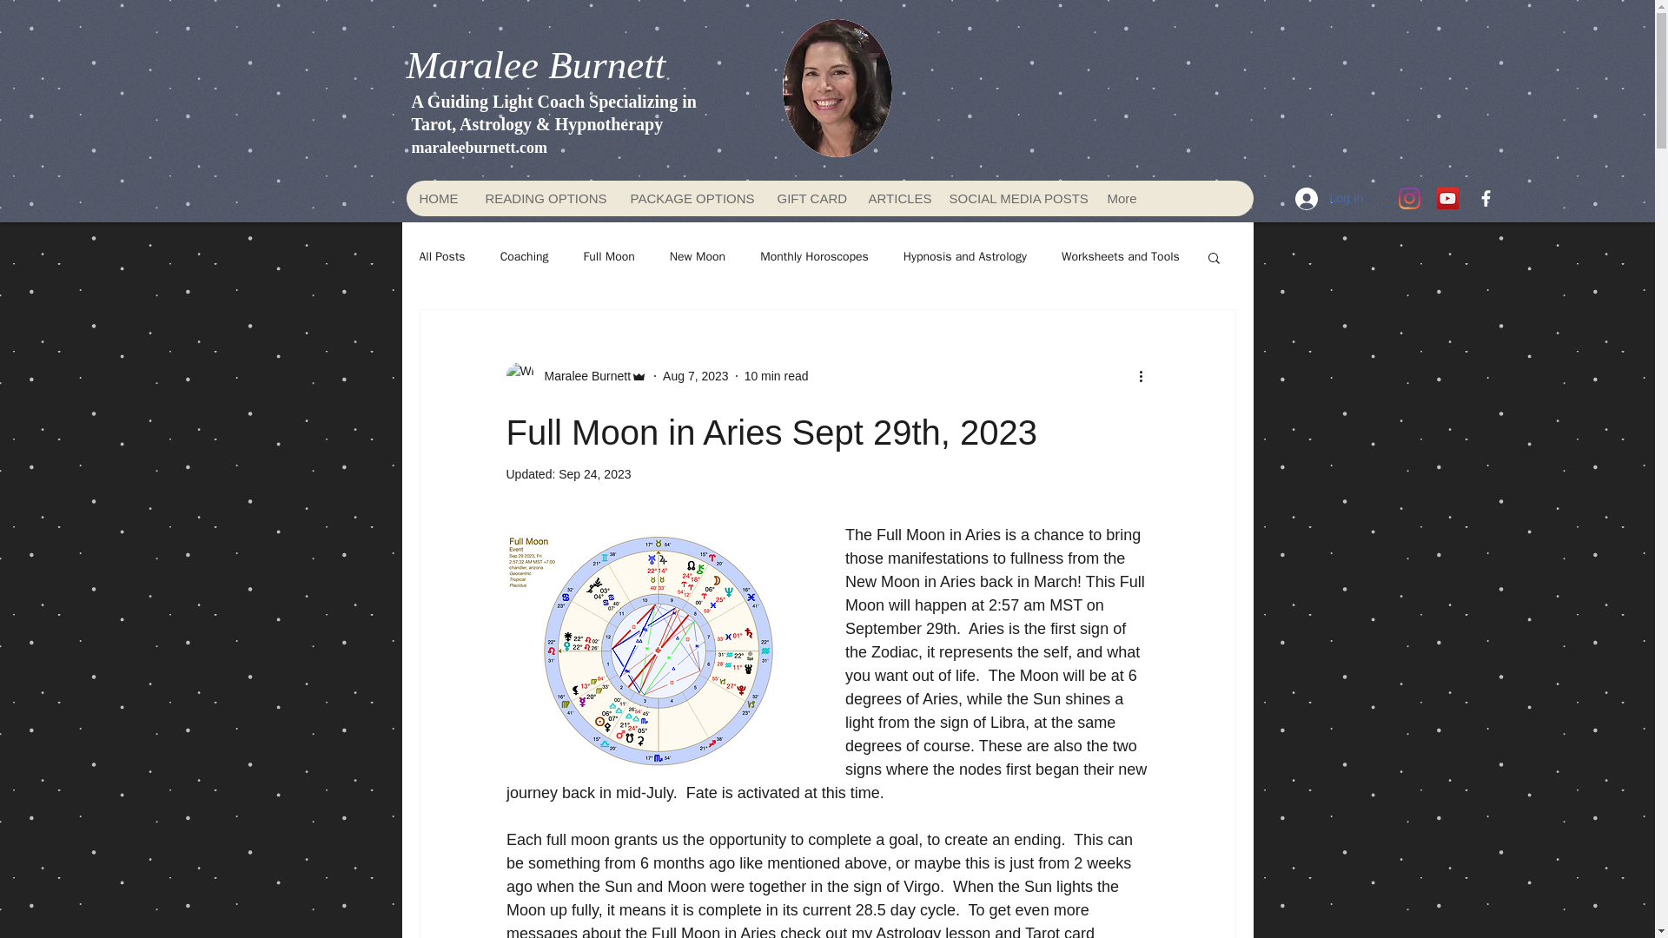 The width and height of the screenshot is (1668, 938). What do you see at coordinates (690, 198) in the screenshot?
I see `PACKAGE OPTIONS` at bounding box center [690, 198].